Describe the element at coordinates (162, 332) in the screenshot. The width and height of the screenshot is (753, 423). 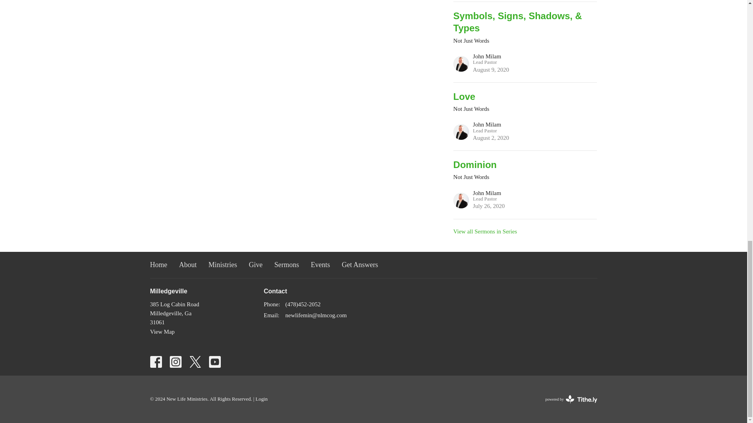
I see `About` at that location.